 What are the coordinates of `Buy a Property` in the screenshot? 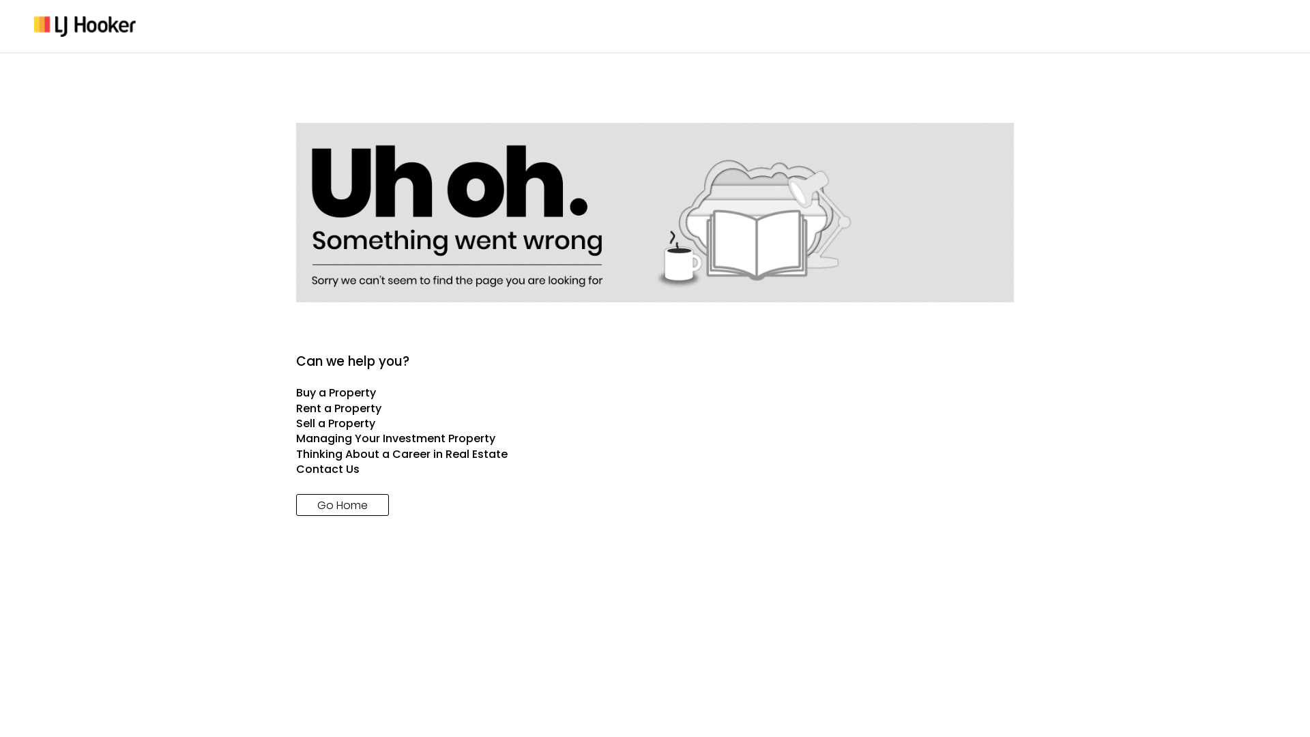 It's located at (655, 393).